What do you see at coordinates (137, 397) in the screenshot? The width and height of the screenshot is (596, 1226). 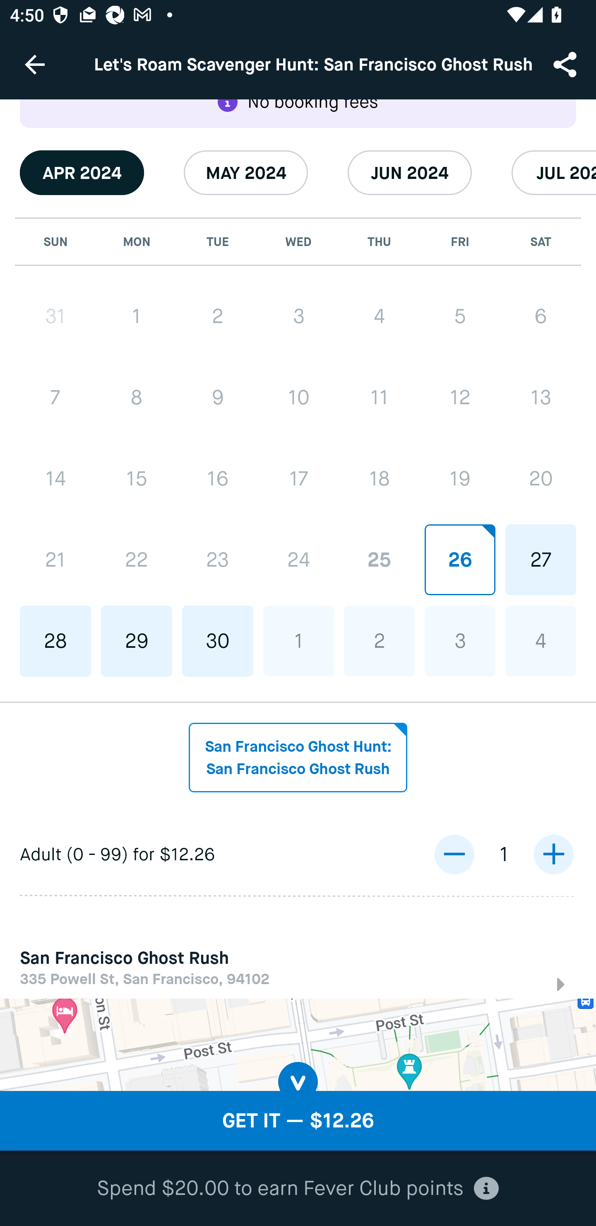 I see `8` at bounding box center [137, 397].